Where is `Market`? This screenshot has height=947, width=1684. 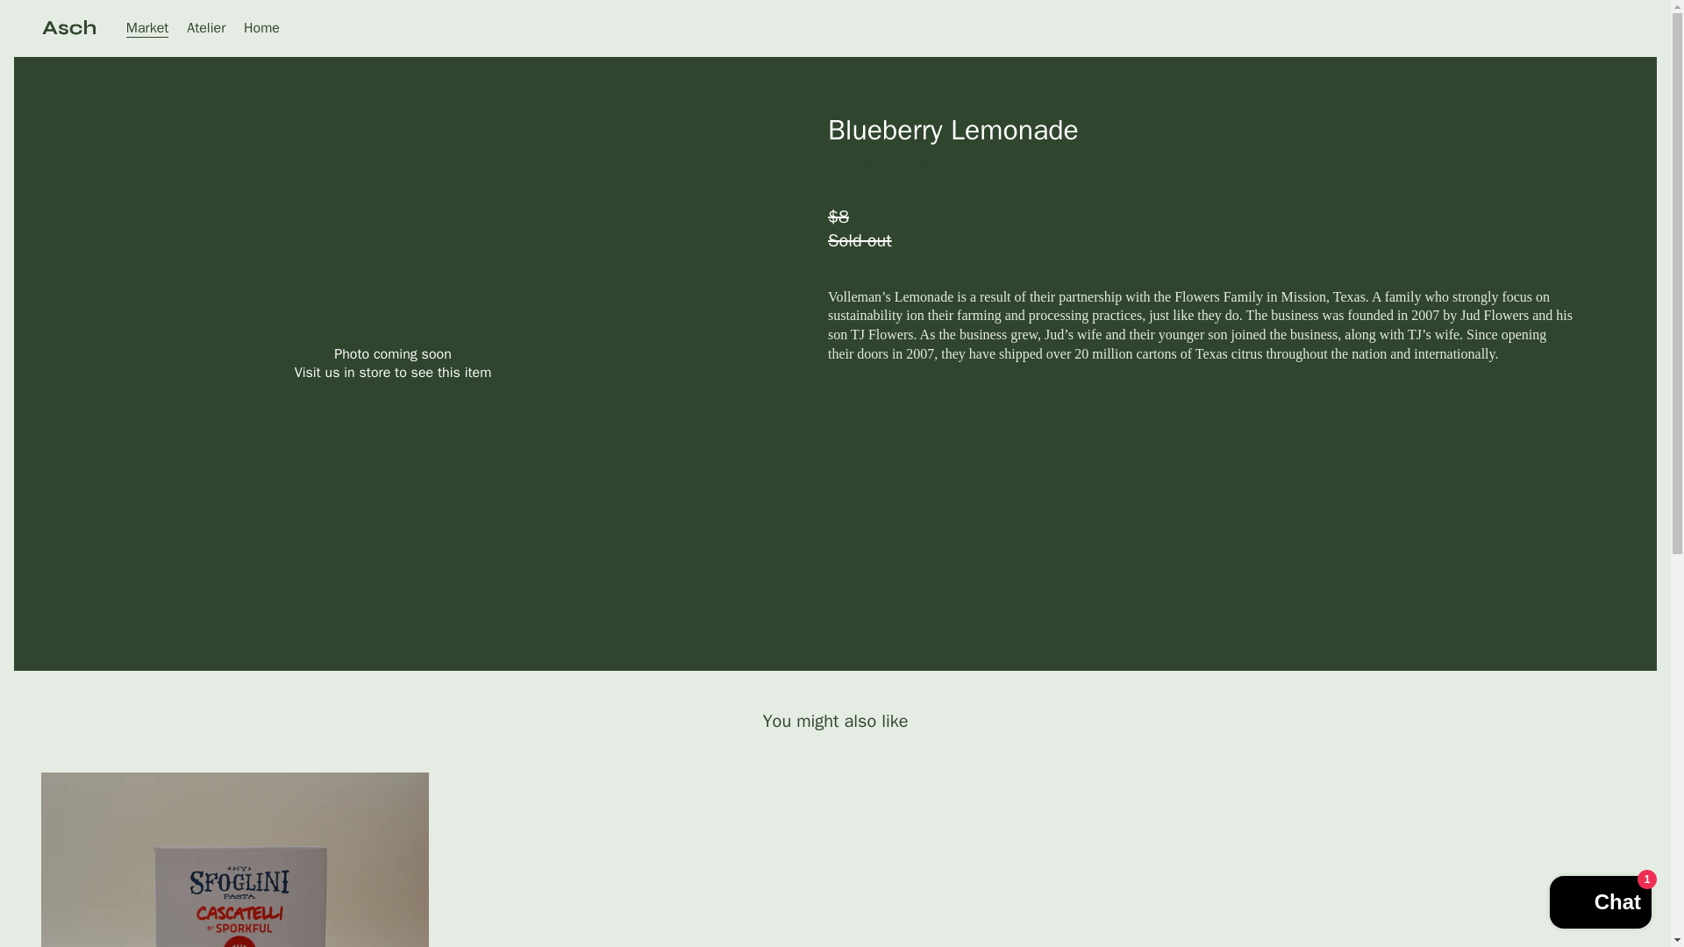 Market is located at coordinates (147, 28).